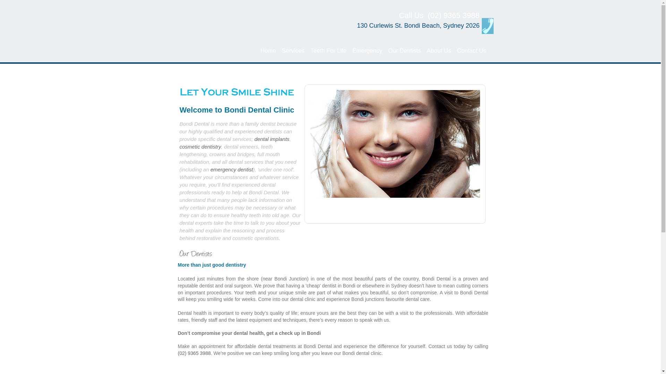 This screenshot has height=374, width=666. Describe the element at coordinates (367, 51) in the screenshot. I see `Emergency` at that location.